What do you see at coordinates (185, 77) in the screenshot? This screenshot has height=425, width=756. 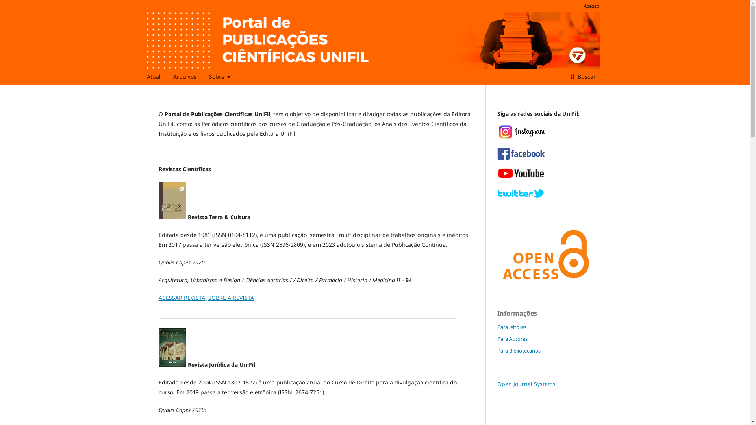 I see `Arquivos` at bounding box center [185, 77].